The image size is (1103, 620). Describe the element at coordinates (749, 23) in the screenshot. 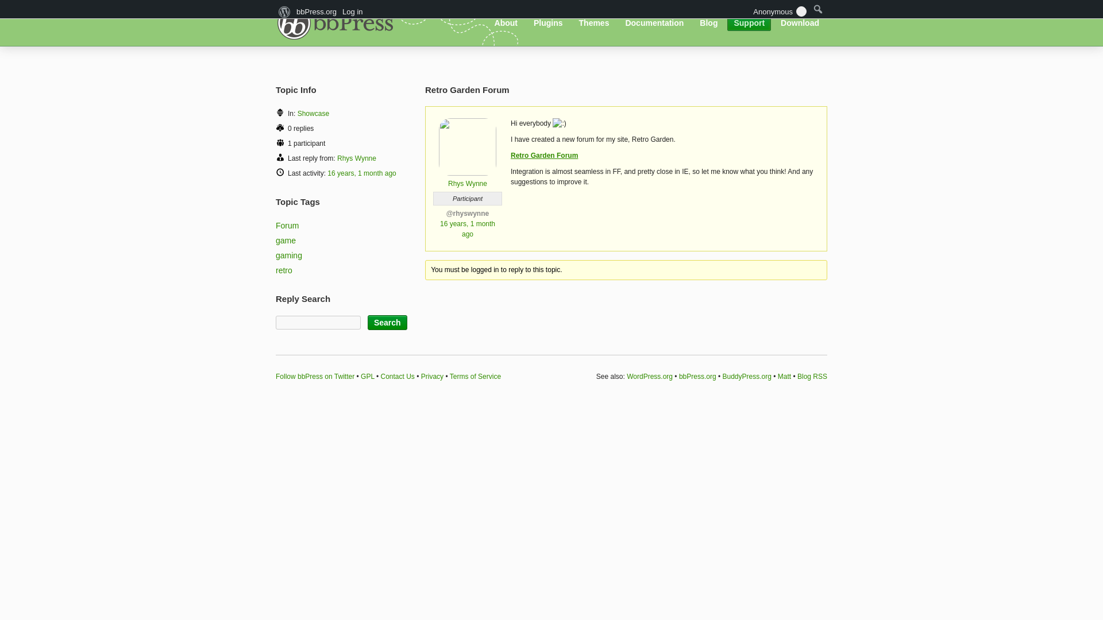

I see `Support` at that location.